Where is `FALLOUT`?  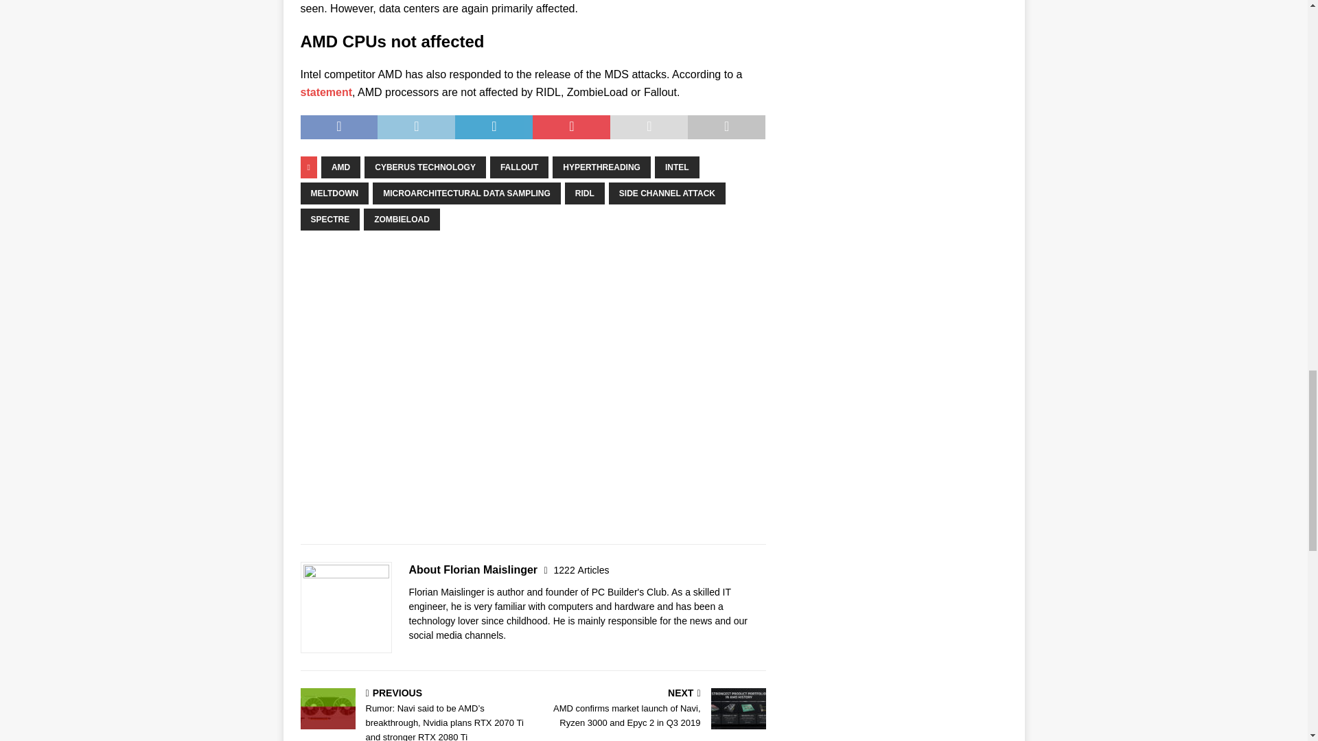 FALLOUT is located at coordinates (519, 167).